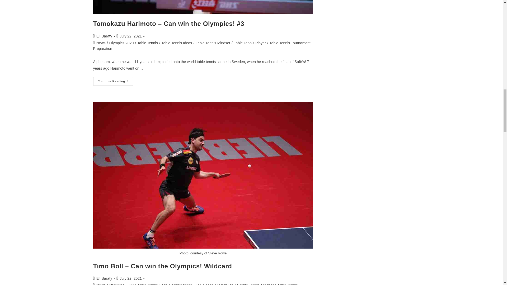 The height and width of the screenshot is (285, 507). What do you see at coordinates (104, 278) in the screenshot?
I see `Posts by Eli Baraty` at bounding box center [104, 278].